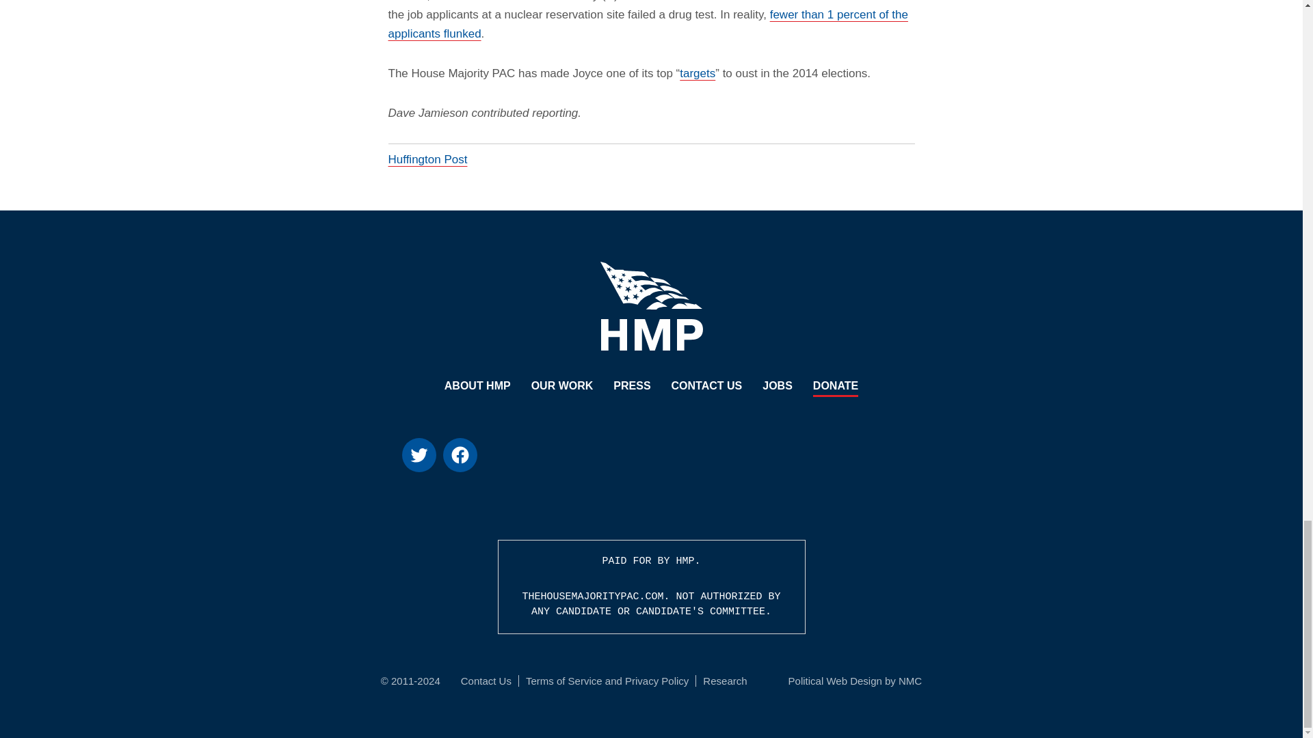  I want to click on OUR WORK, so click(562, 387).